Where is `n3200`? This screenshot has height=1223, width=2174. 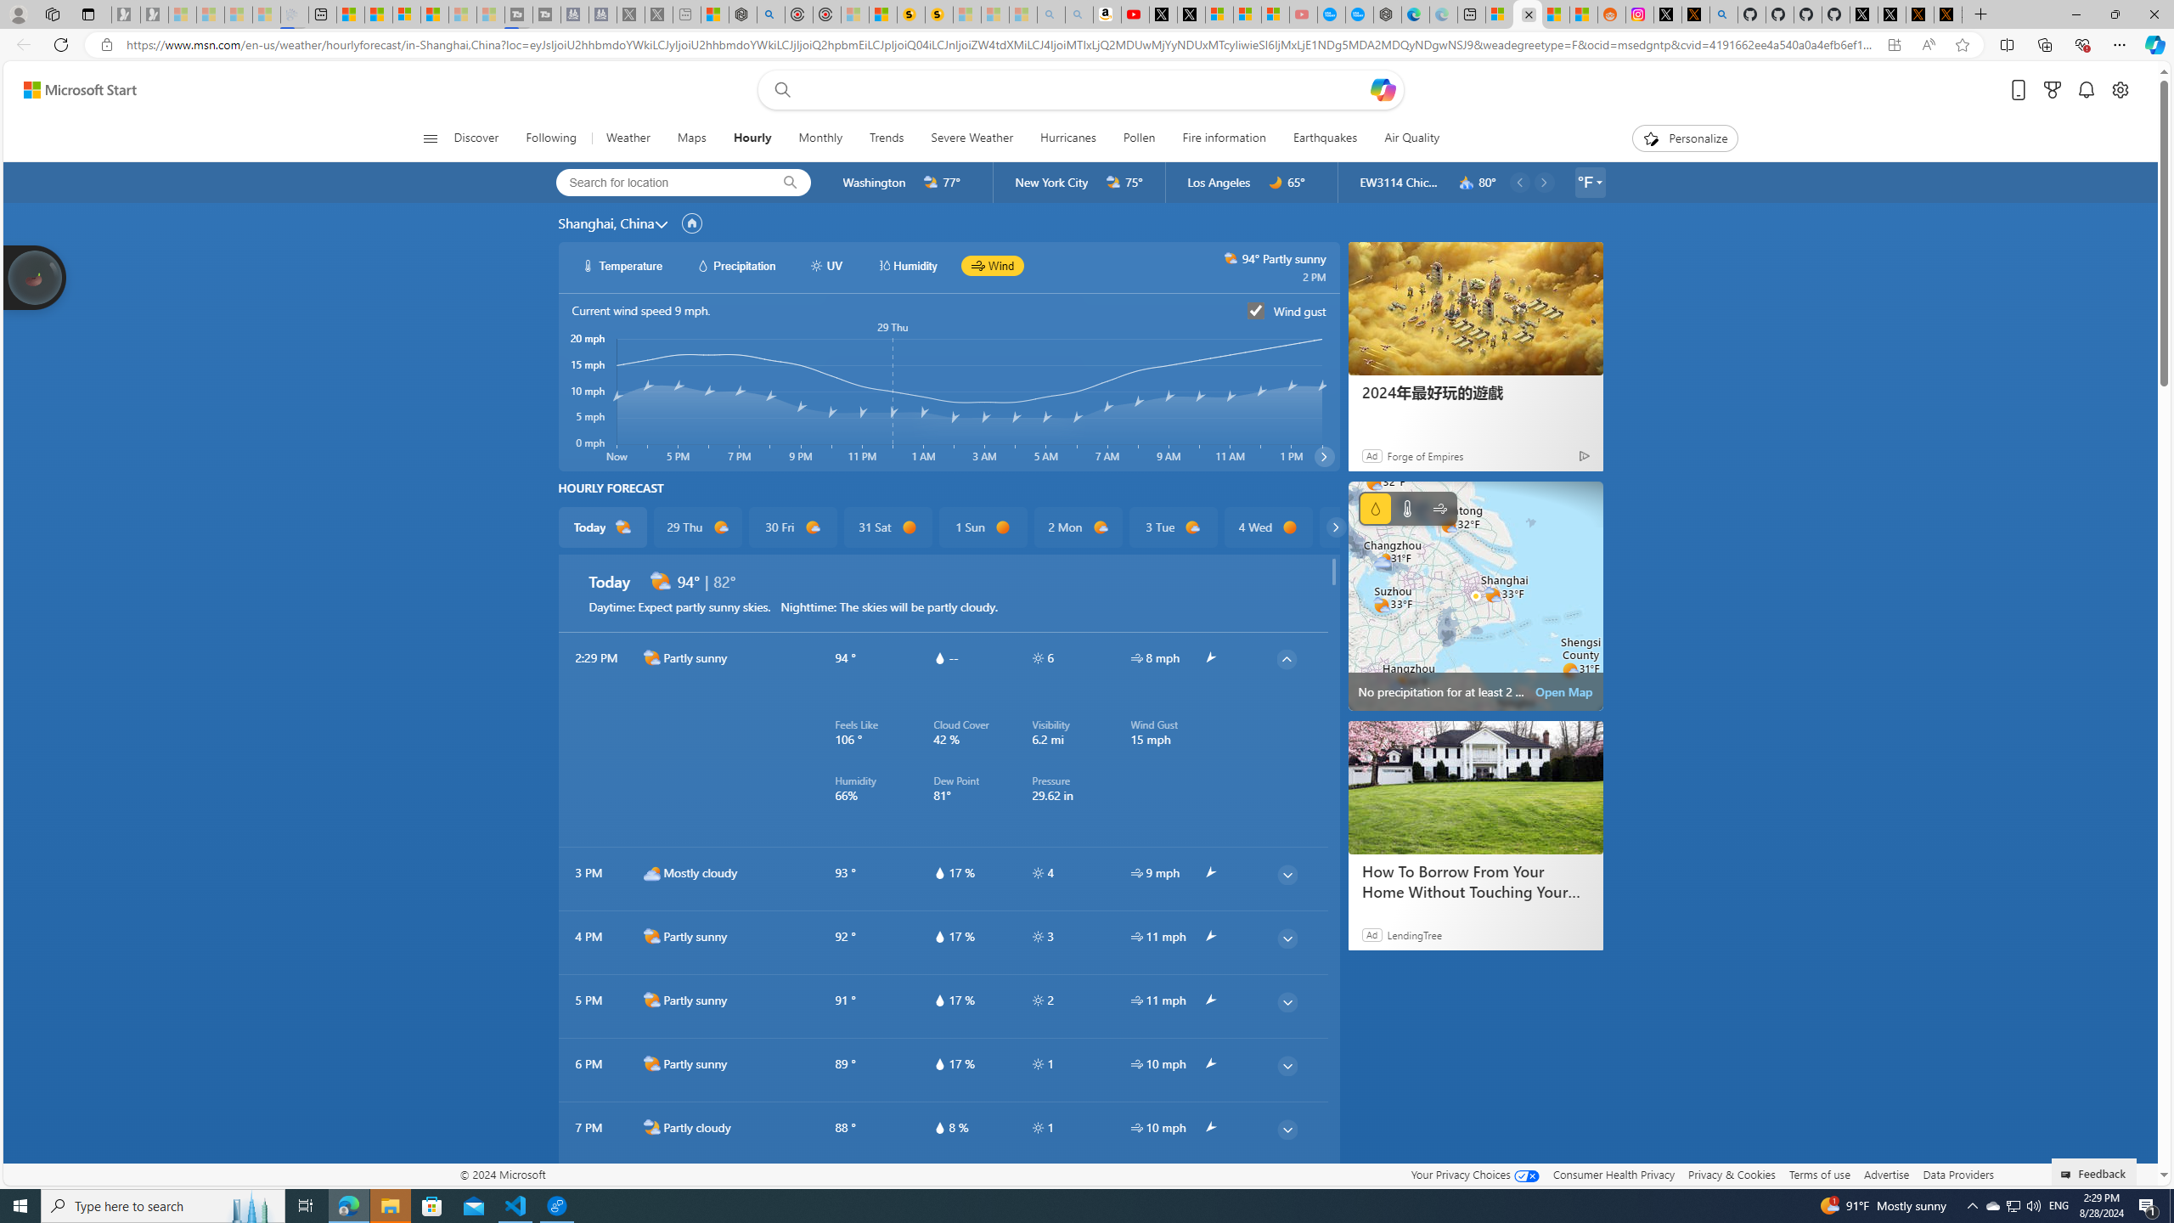 n3200 is located at coordinates (1466, 183).